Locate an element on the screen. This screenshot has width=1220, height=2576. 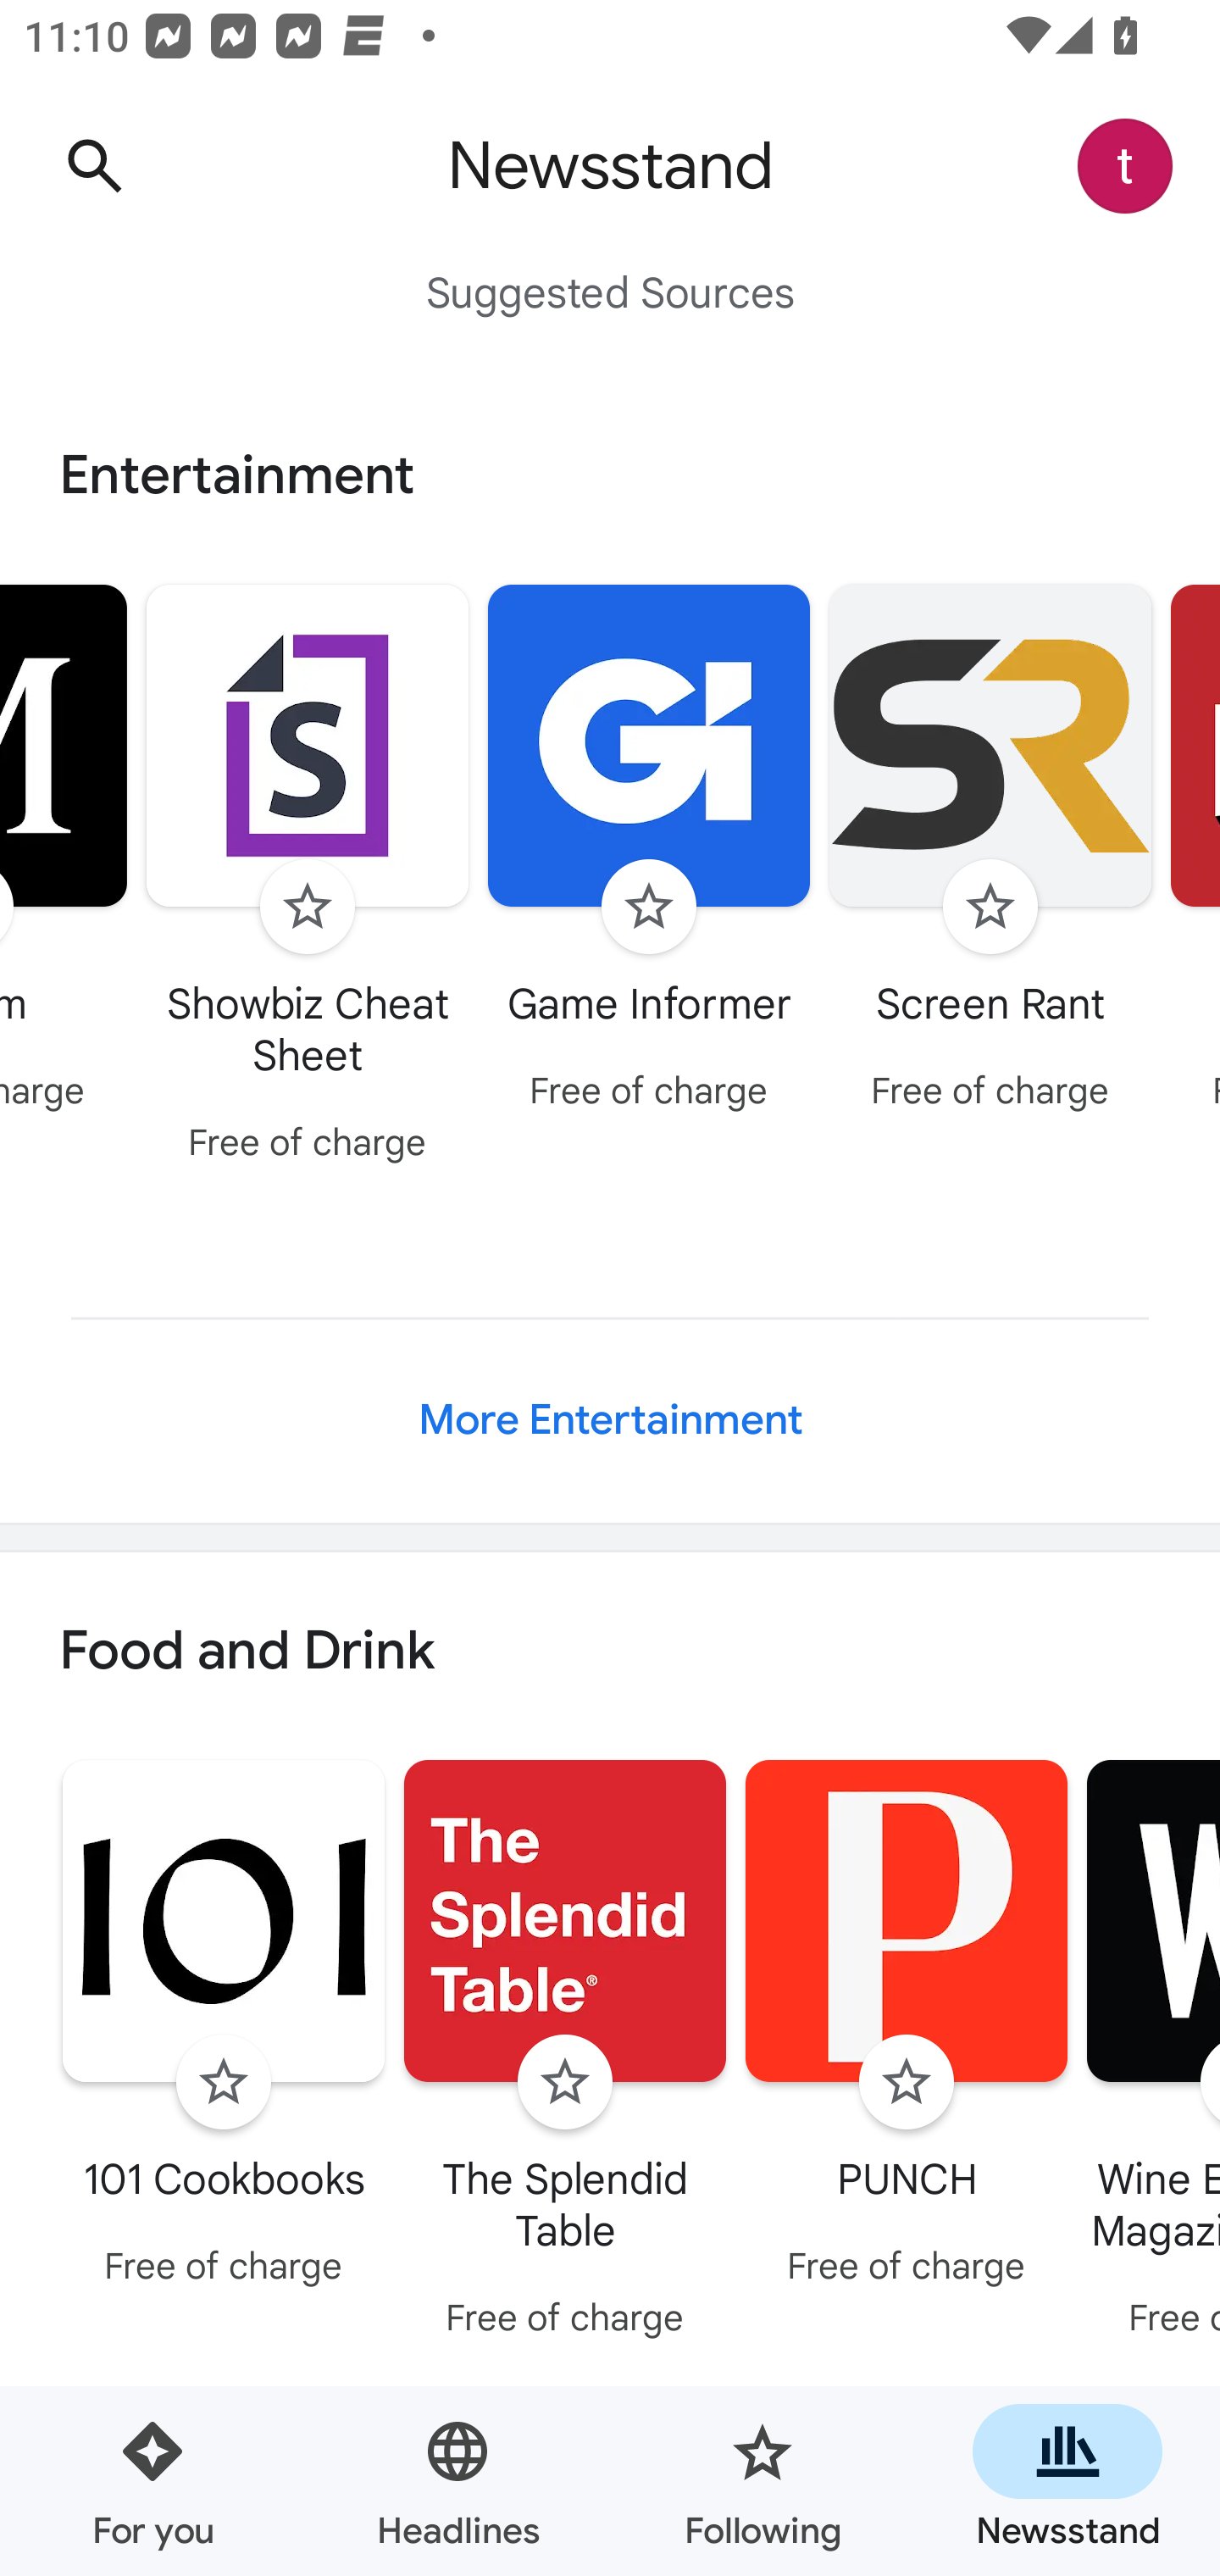
Follow PUNCH Free of charge is located at coordinates (907, 2029).